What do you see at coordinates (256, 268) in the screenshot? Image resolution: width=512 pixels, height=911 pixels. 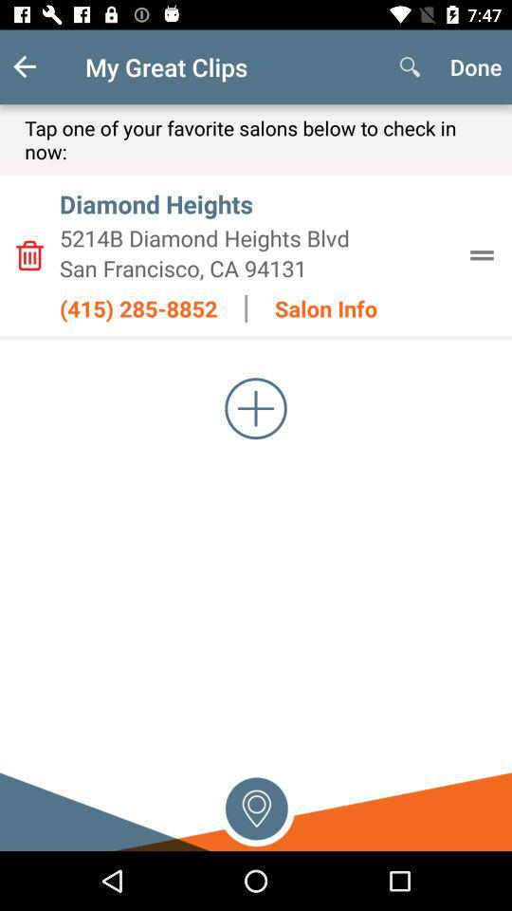 I see `choose the item above (415) 285-8852 item` at bounding box center [256, 268].